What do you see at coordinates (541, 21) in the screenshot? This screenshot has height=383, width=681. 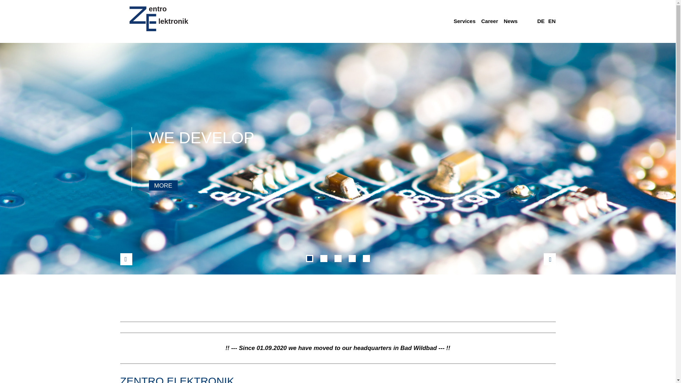 I see `DE` at bounding box center [541, 21].